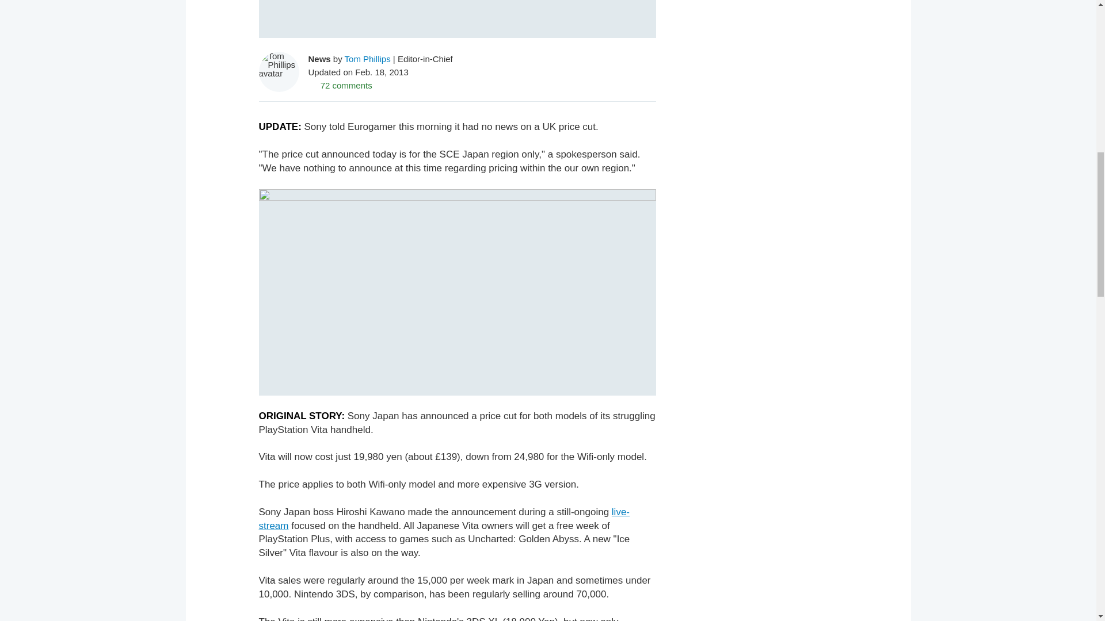 The image size is (1105, 621). I want to click on live-stream, so click(444, 519).